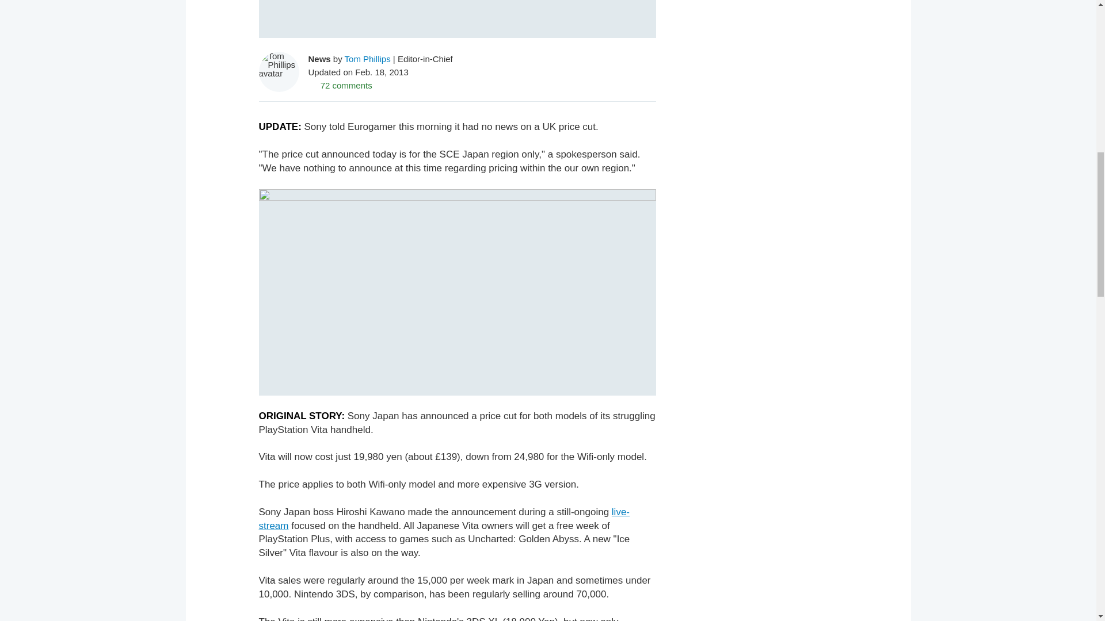 The image size is (1105, 621). I want to click on live-stream, so click(444, 519).